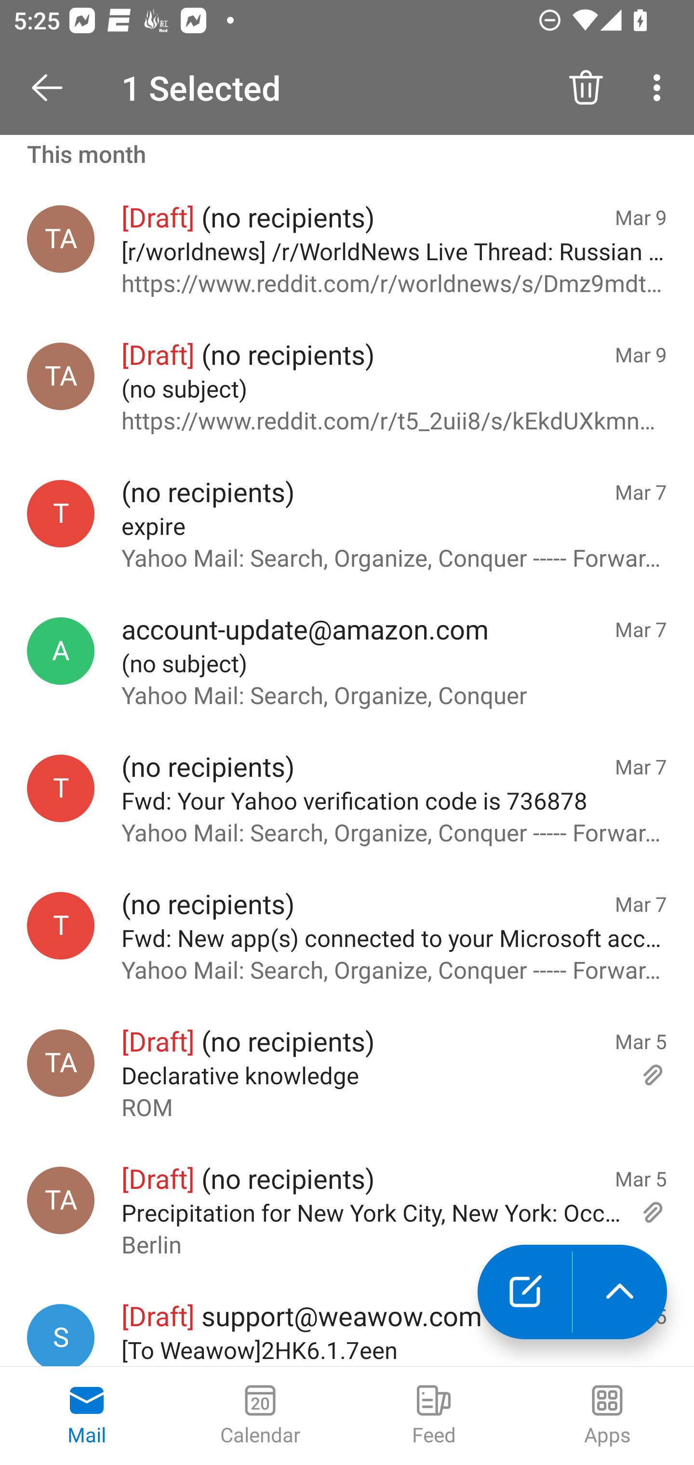 The width and height of the screenshot is (694, 1465). Describe the element at coordinates (61, 788) in the screenshot. I see `testappium002@outlook.com` at that location.